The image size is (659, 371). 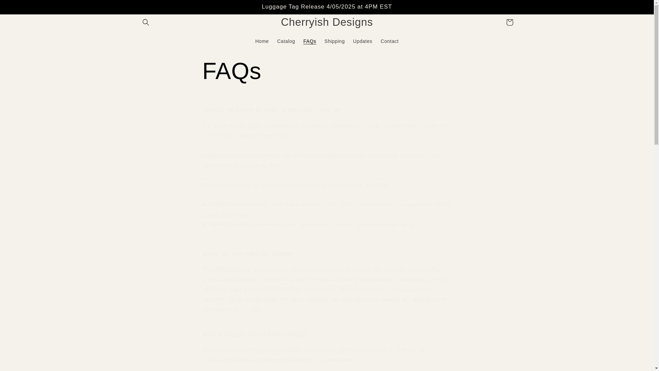 What do you see at coordinates (362, 41) in the screenshot?
I see `Updates` at bounding box center [362, 41].